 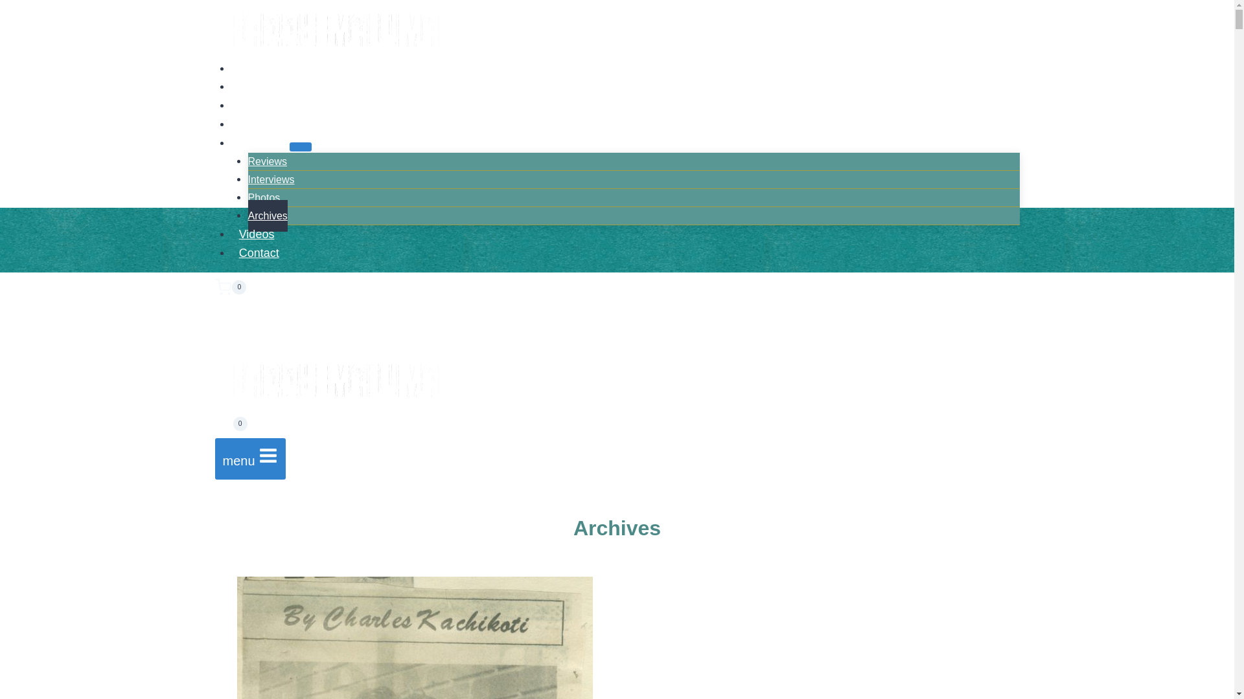 I want to click on Videos, so click(x=257, y=234).